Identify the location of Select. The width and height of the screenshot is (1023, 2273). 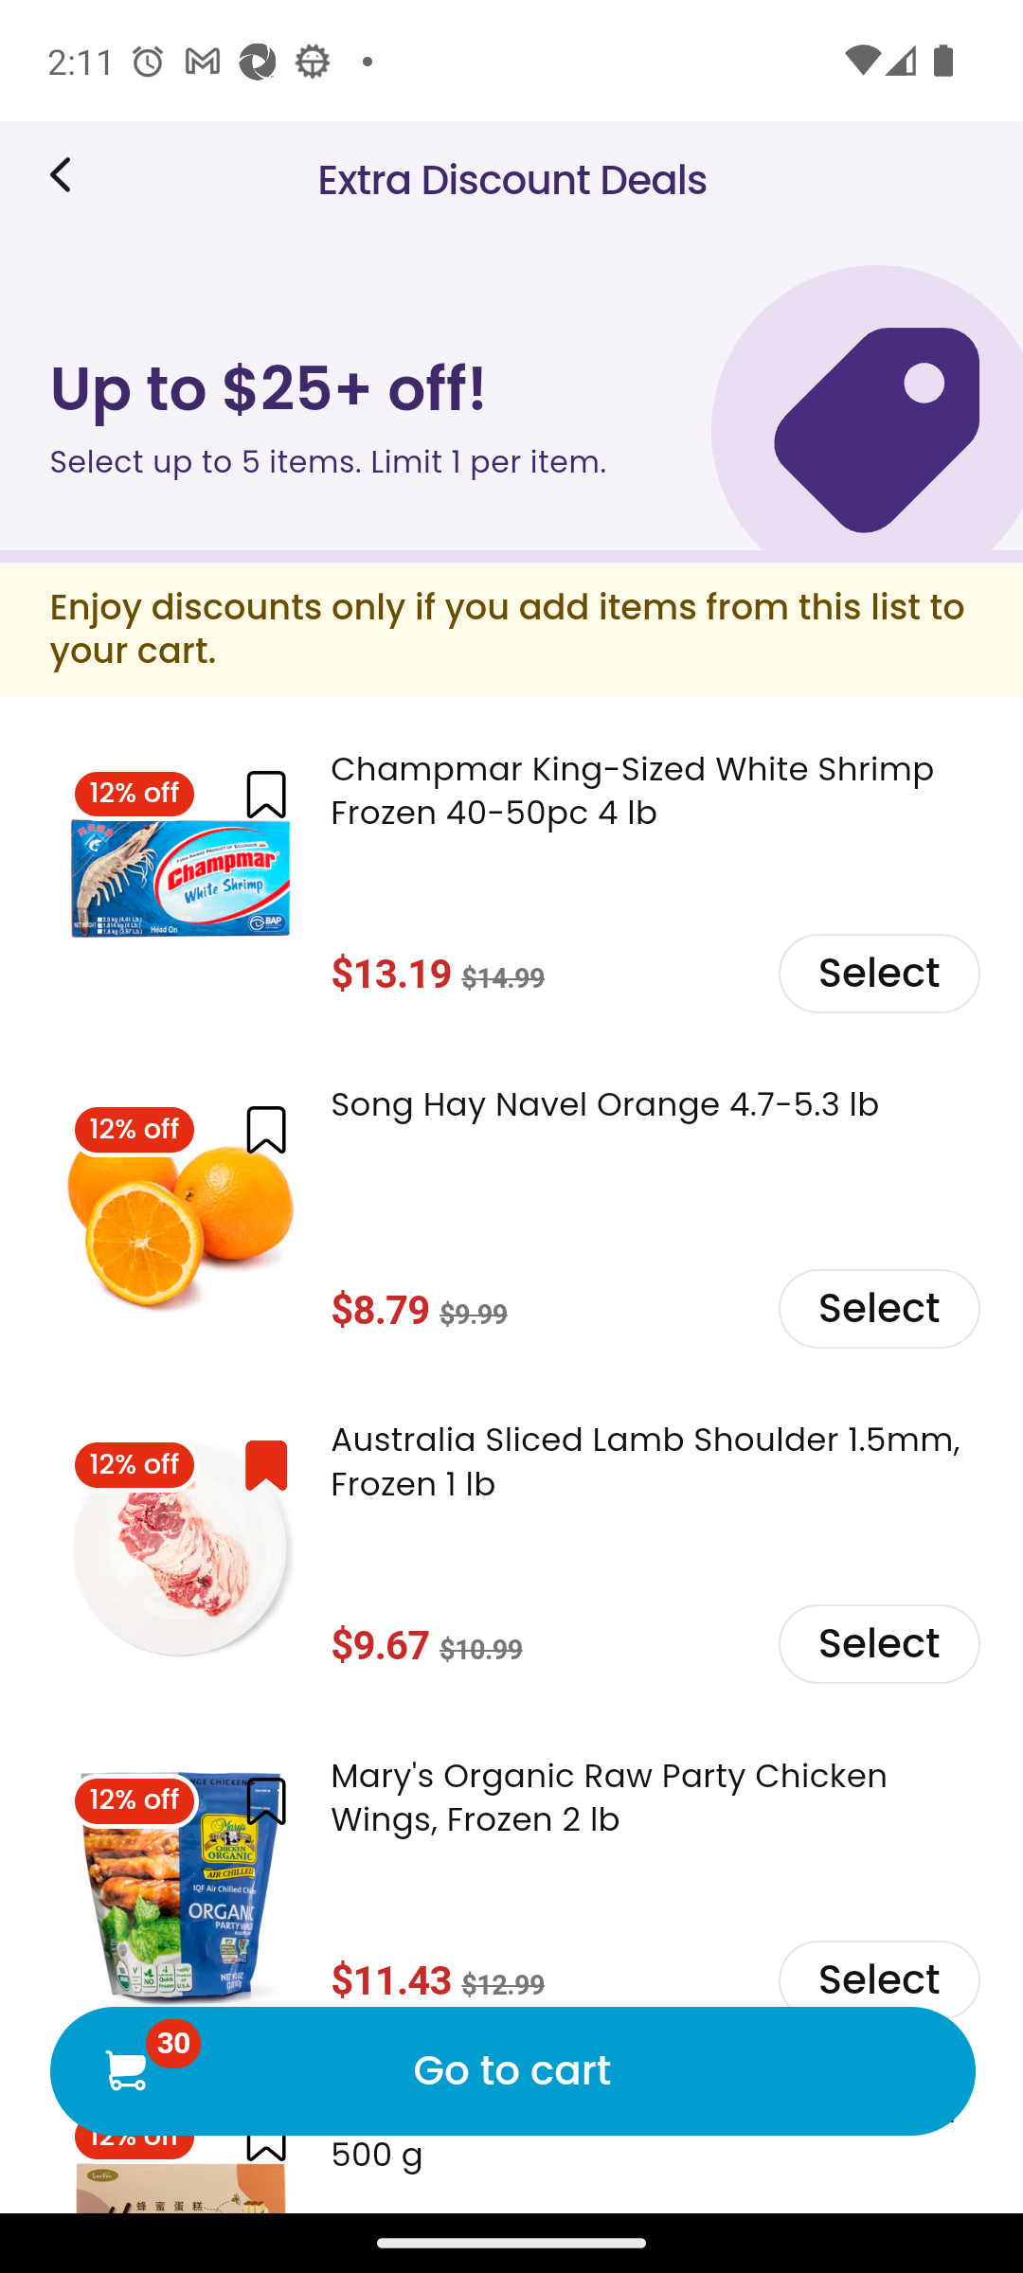
(877, 1308).